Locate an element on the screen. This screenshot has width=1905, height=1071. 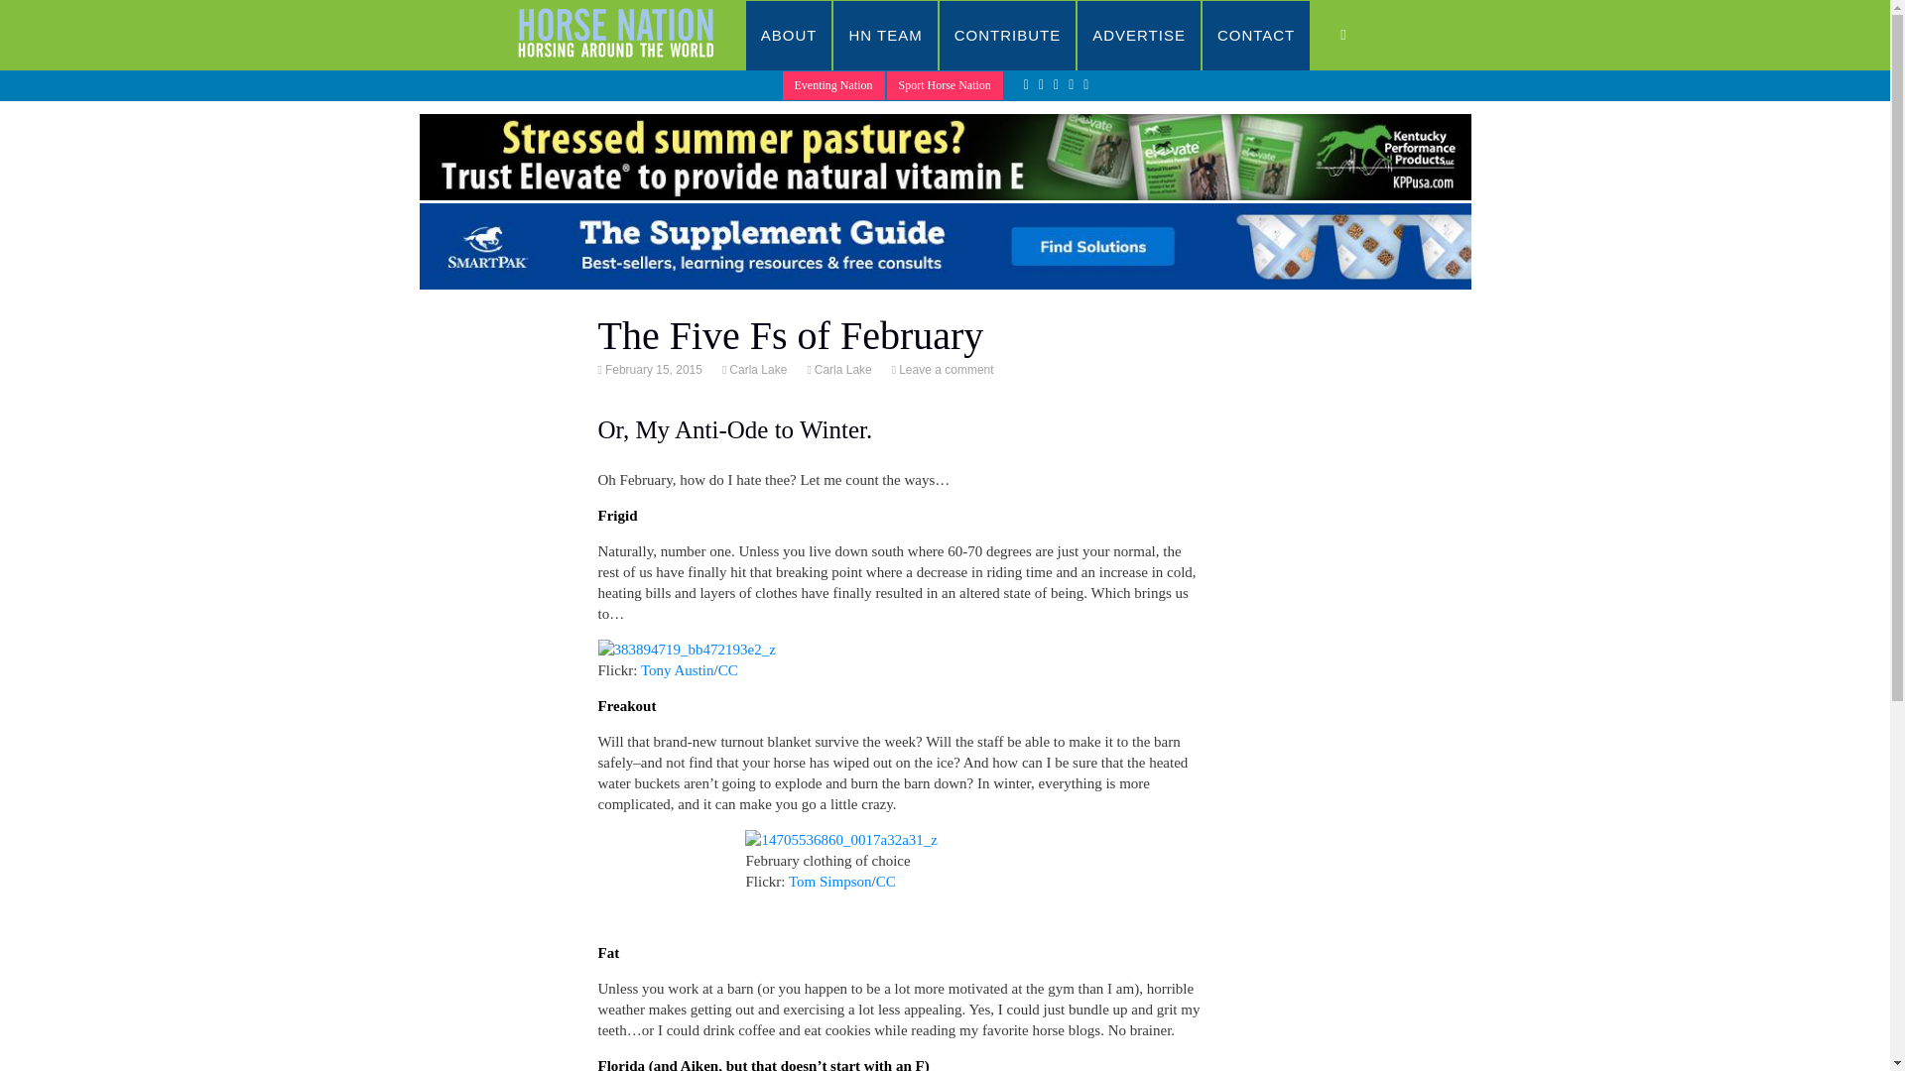
Tom Simpson is located at coordinates (829, 882).